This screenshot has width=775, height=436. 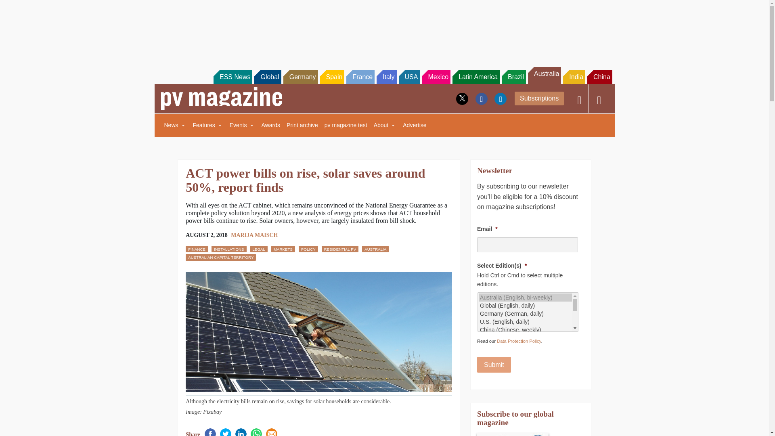 What do you see at coordinates (513, 77) in the screenshot?
I see `Brazil` at bounding box center [513, 77].